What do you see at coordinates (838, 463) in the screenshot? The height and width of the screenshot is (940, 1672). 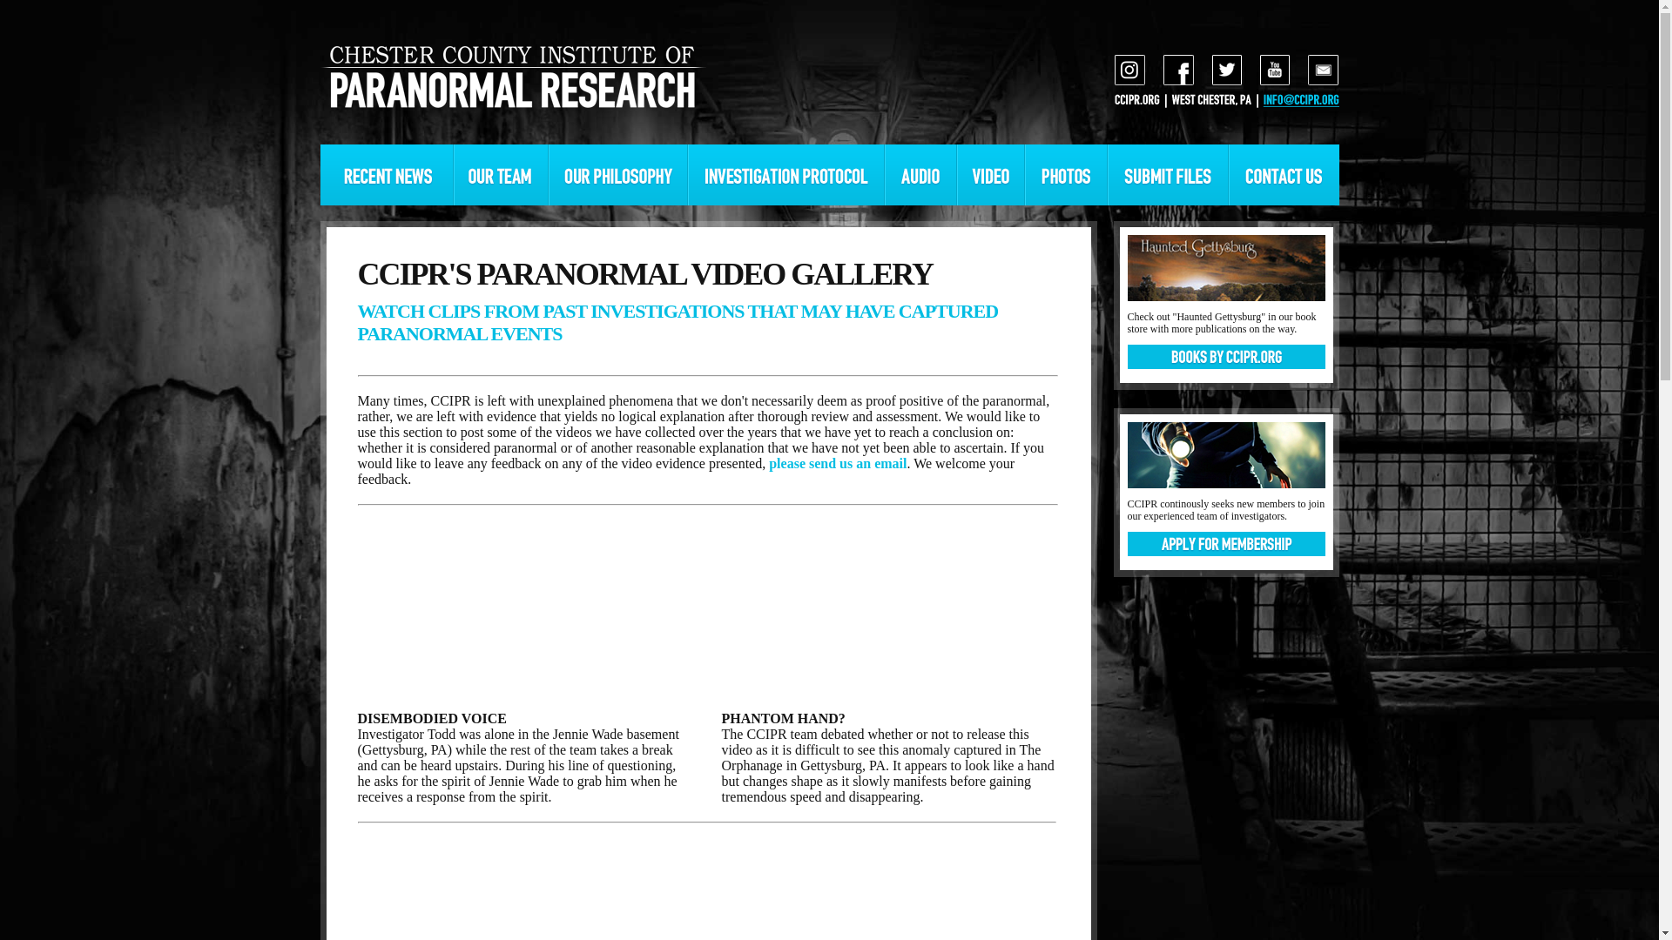 I see `please send us an email` at bounding box center [838, 463].